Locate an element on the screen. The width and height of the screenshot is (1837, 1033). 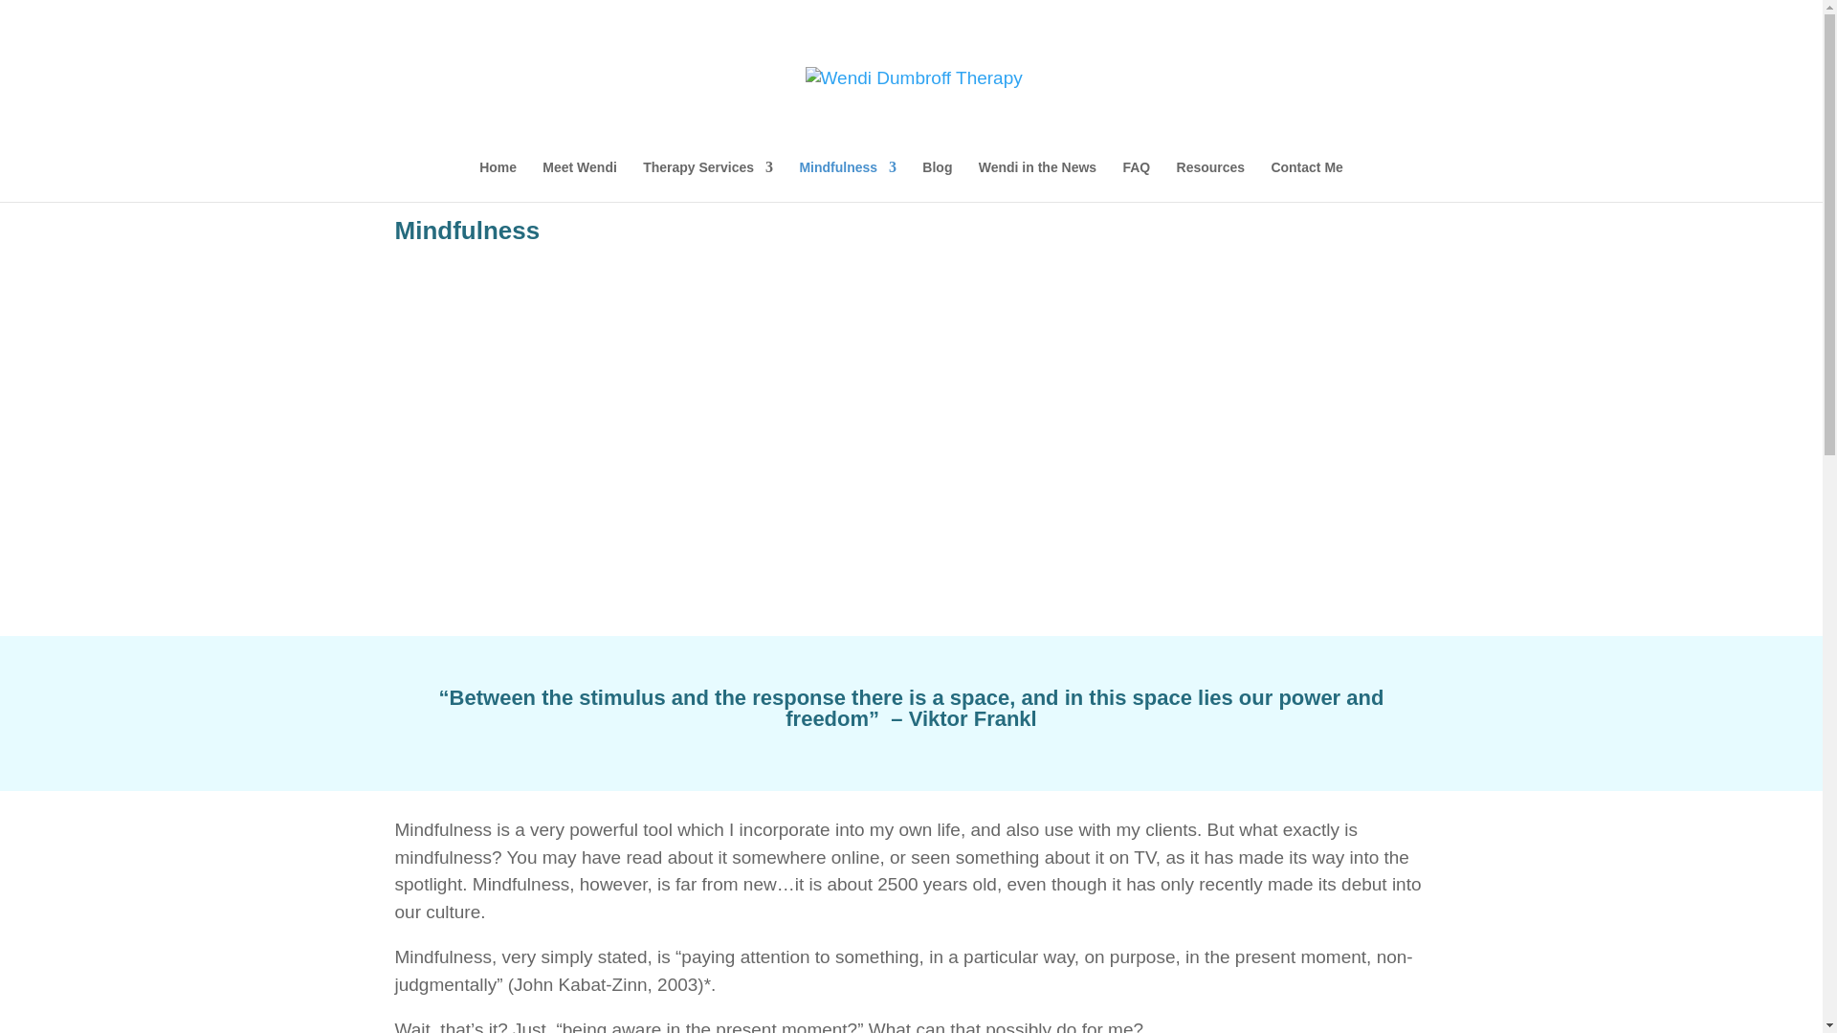
Mindfulness is located at coordinates (848, 181).